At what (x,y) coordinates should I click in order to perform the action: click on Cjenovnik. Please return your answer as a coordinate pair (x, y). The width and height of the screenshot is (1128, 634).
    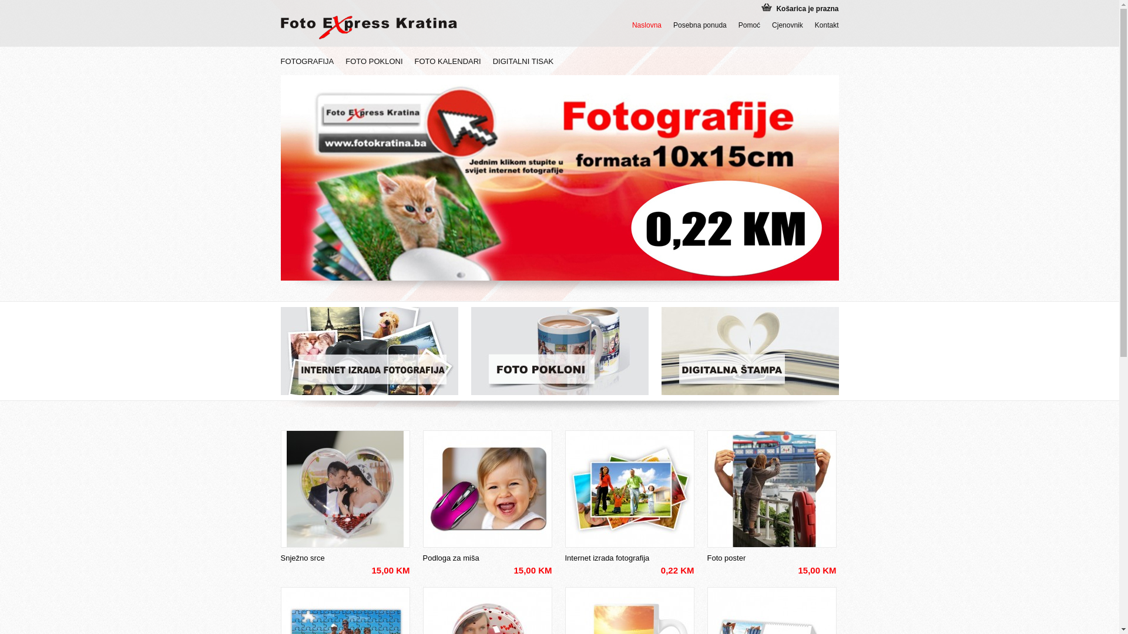
    Looking at the image, I should click on (787, 25).